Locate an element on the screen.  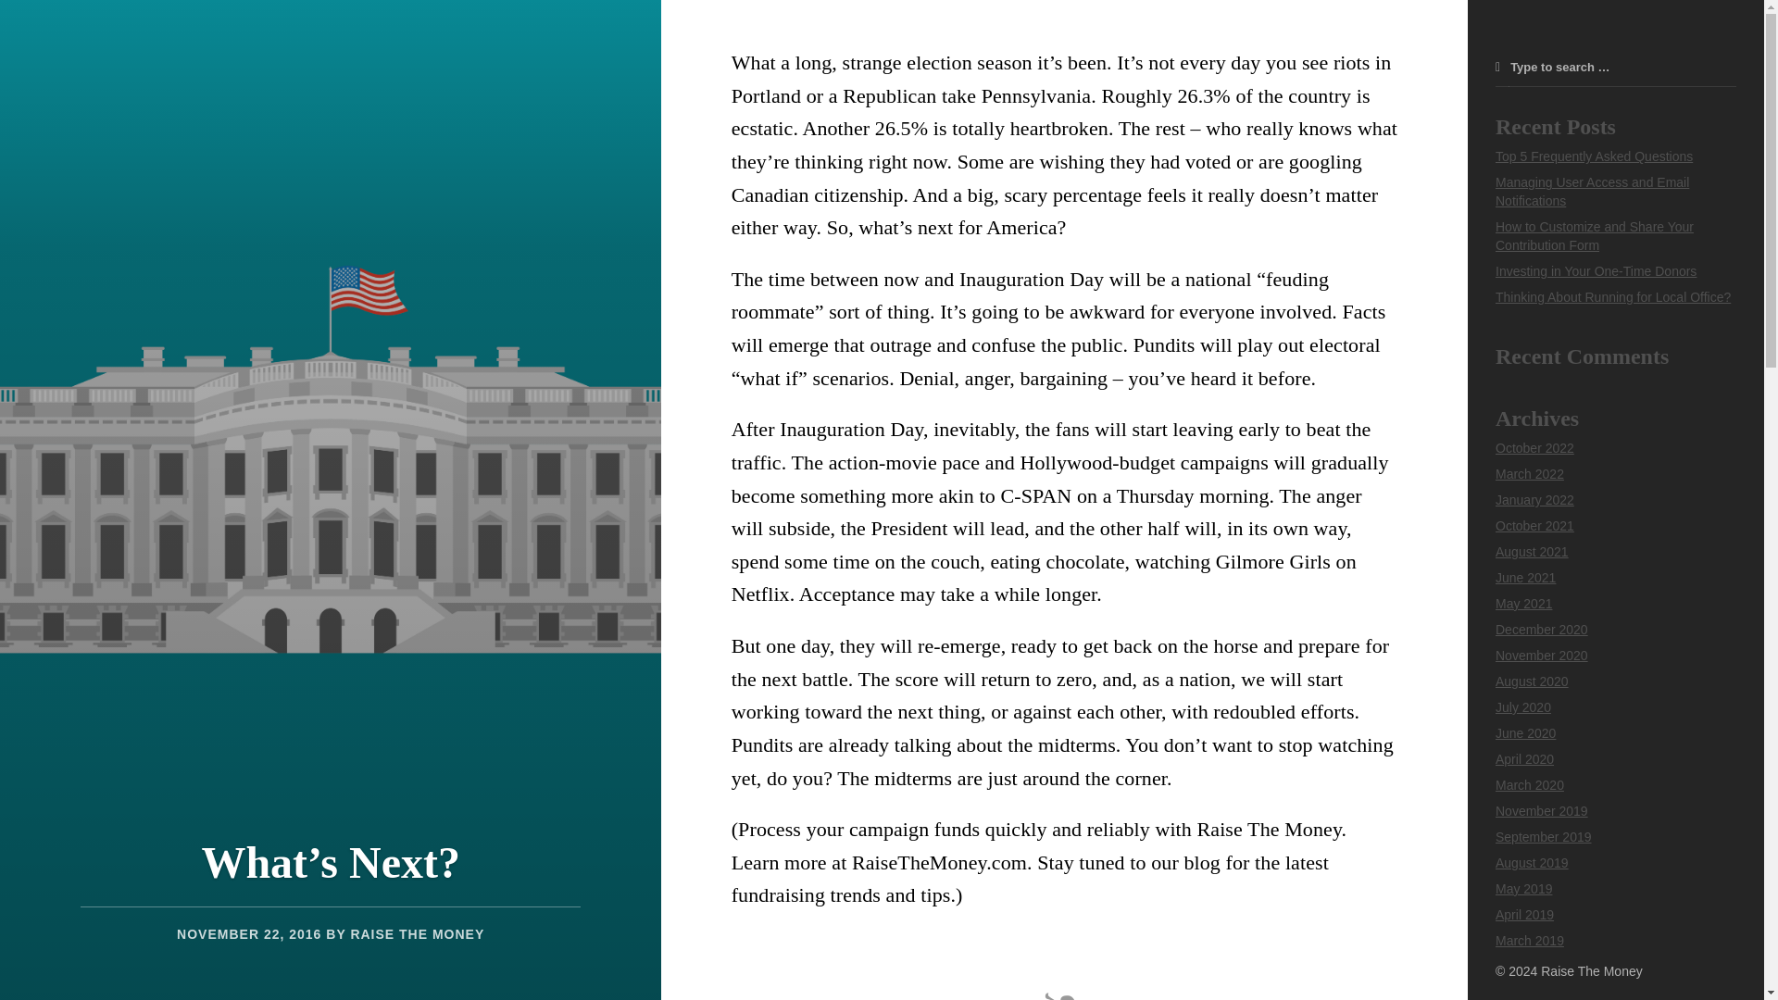
November 2019 is located at coordinates (1541, 811).